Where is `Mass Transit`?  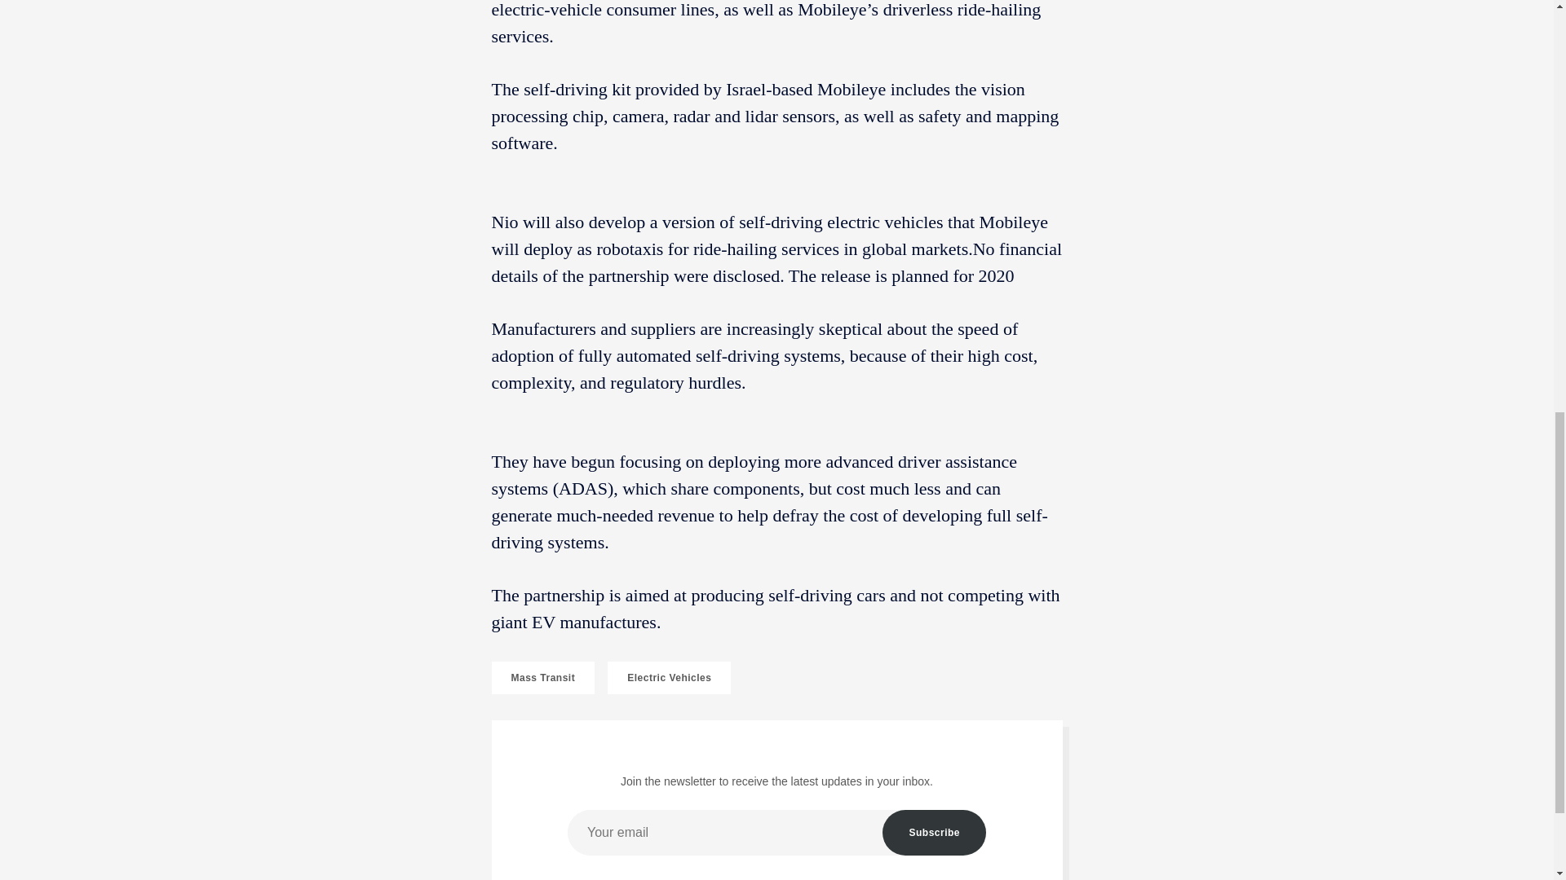
Mass Transit is located at coordinates (543, 678).